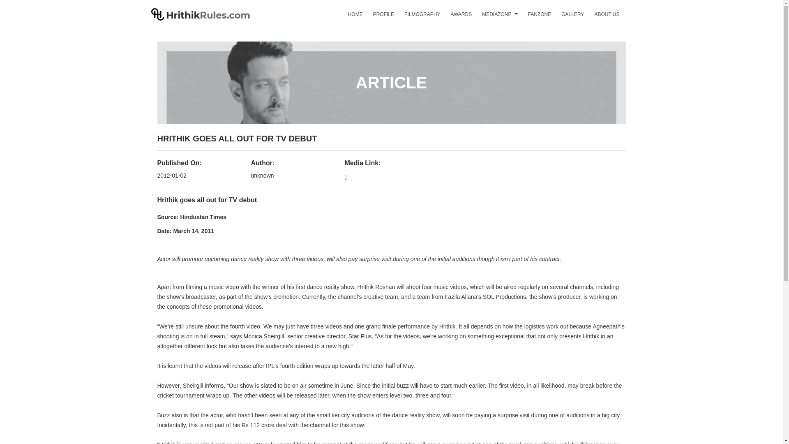  Describe the element at coordinates (602, 17) in the screenshot. I see `ABOUT US` at that location.